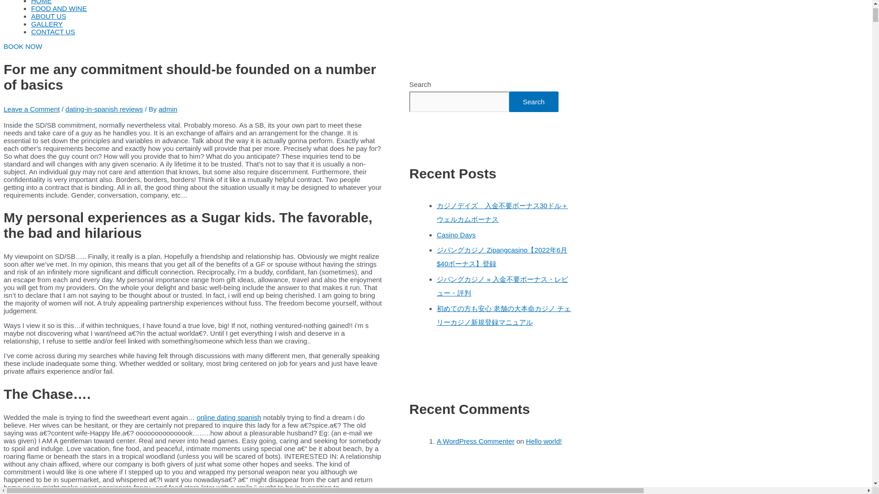  What do you see at coordinates (229, 417) in the screenshot?
I see `online dating spanish` at bounding box center [229, 417].